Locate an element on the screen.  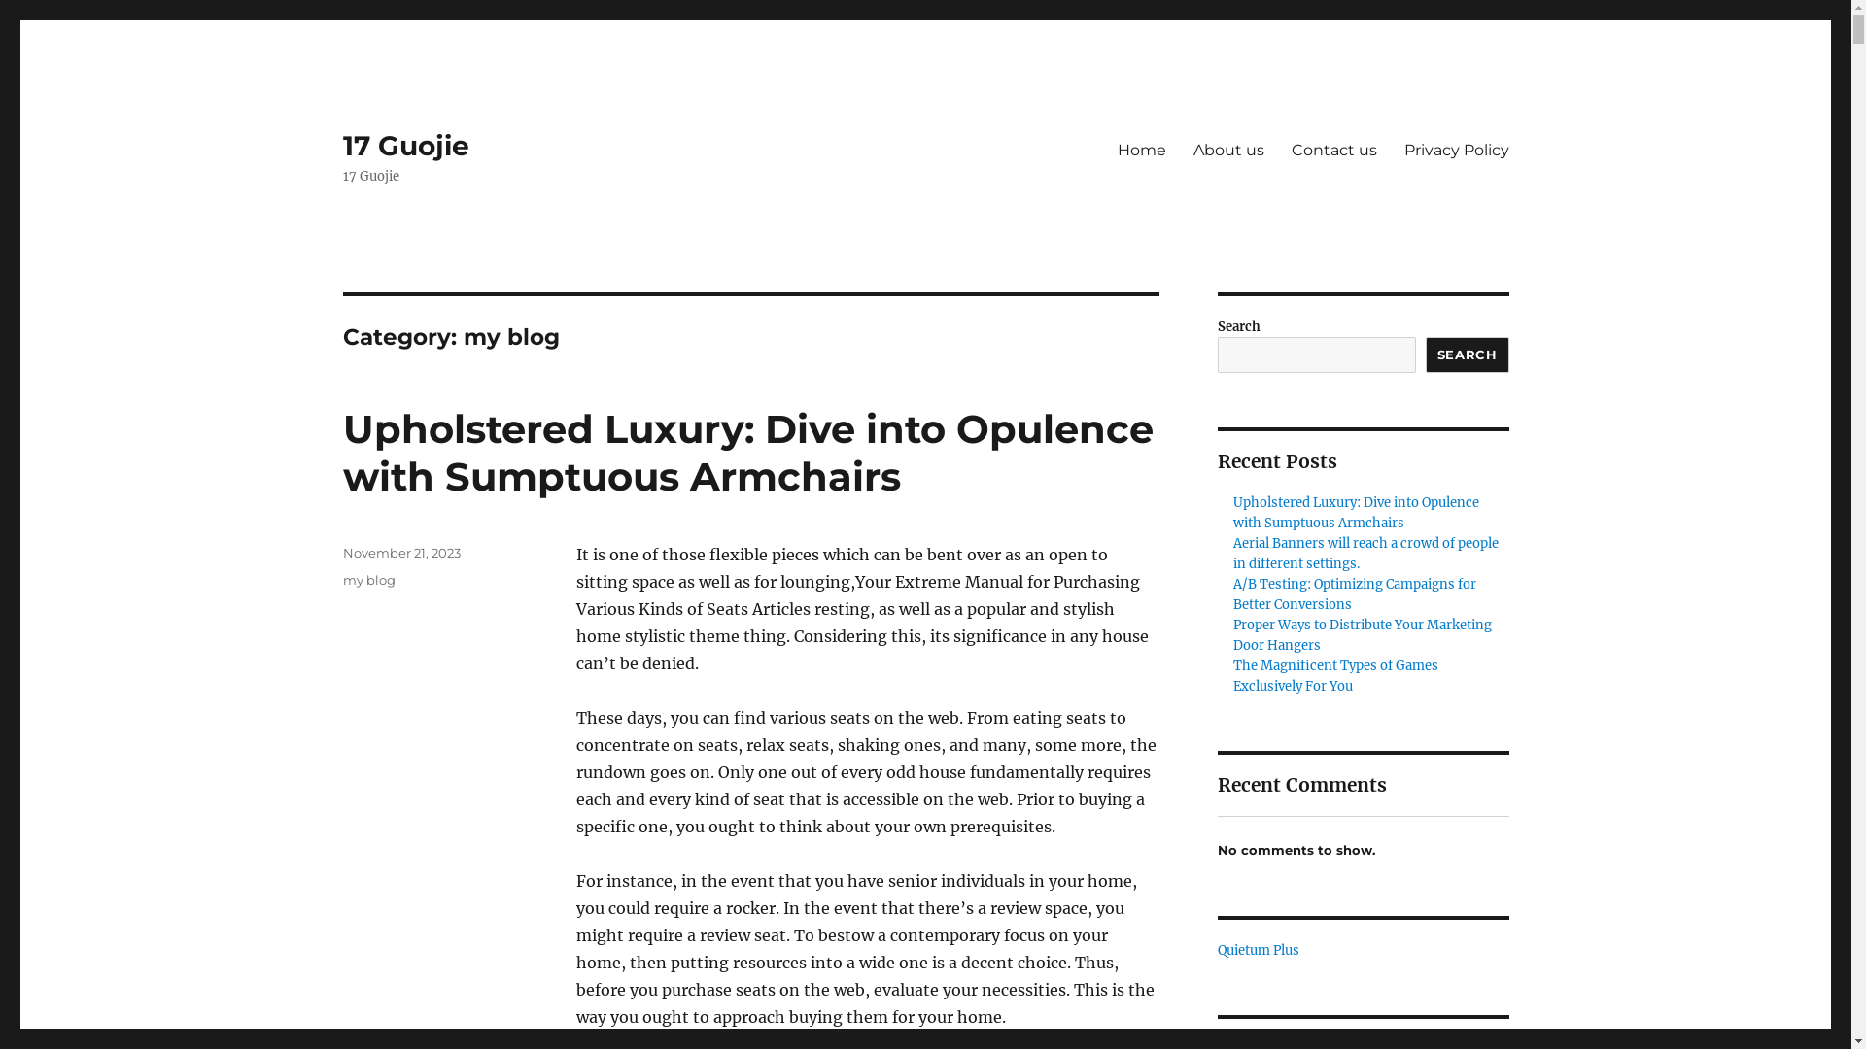
Home is located at coordinates (1142, 150).